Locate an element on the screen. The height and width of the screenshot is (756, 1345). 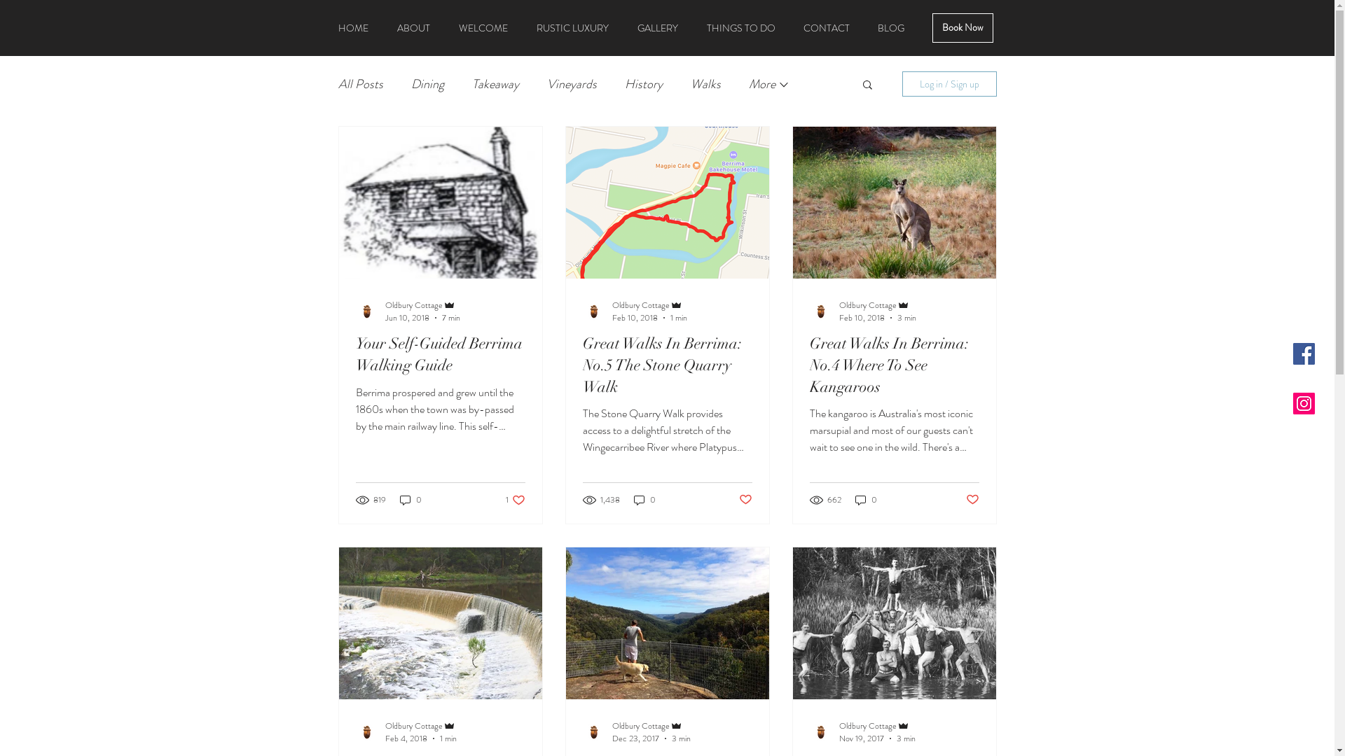
RUSTIC LUXURY is located at coordinates (573, 28).